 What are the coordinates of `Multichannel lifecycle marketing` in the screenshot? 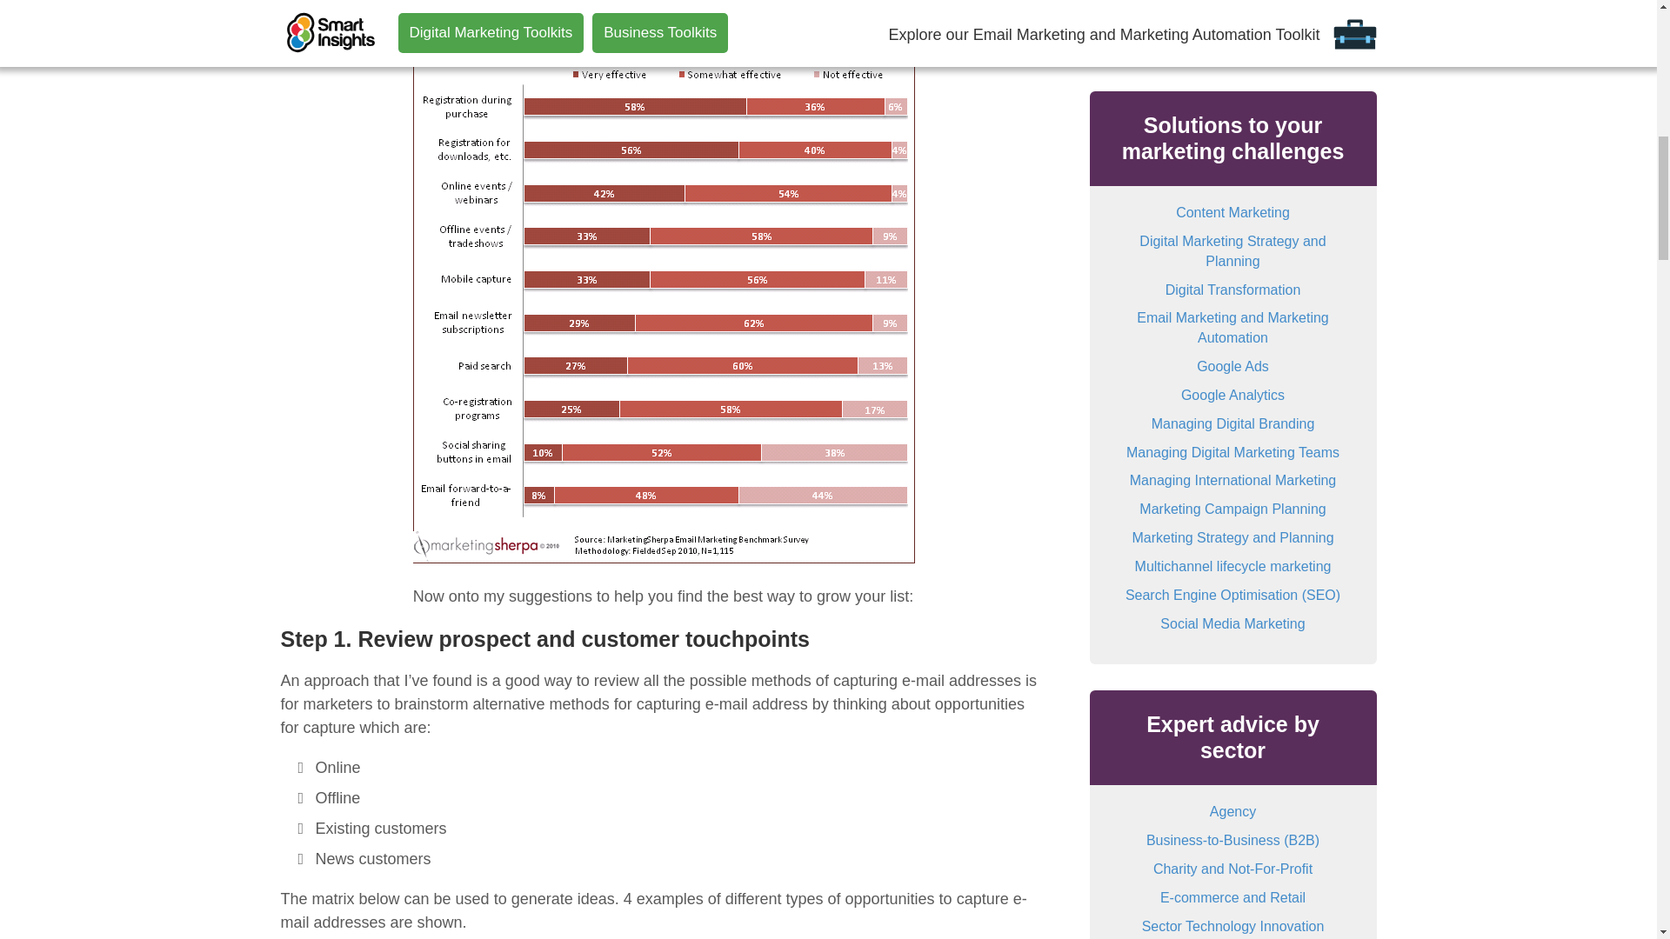 It's located at (1233, 565).